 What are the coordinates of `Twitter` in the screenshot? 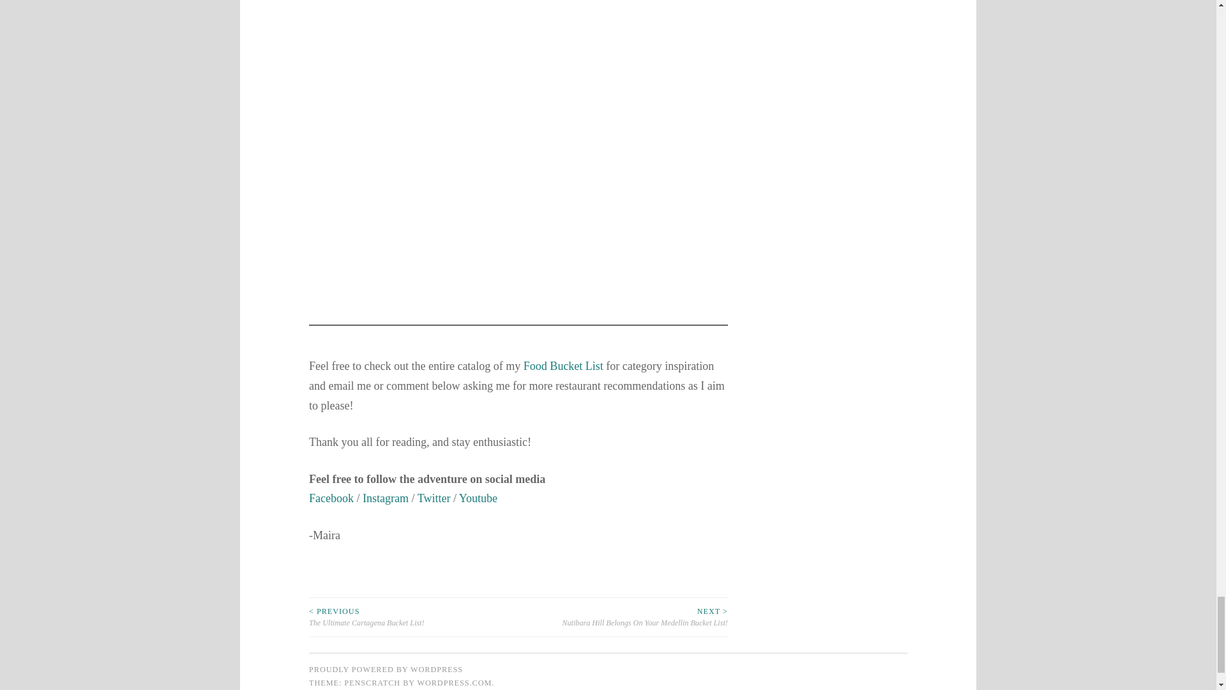 It's located at (434, 498).